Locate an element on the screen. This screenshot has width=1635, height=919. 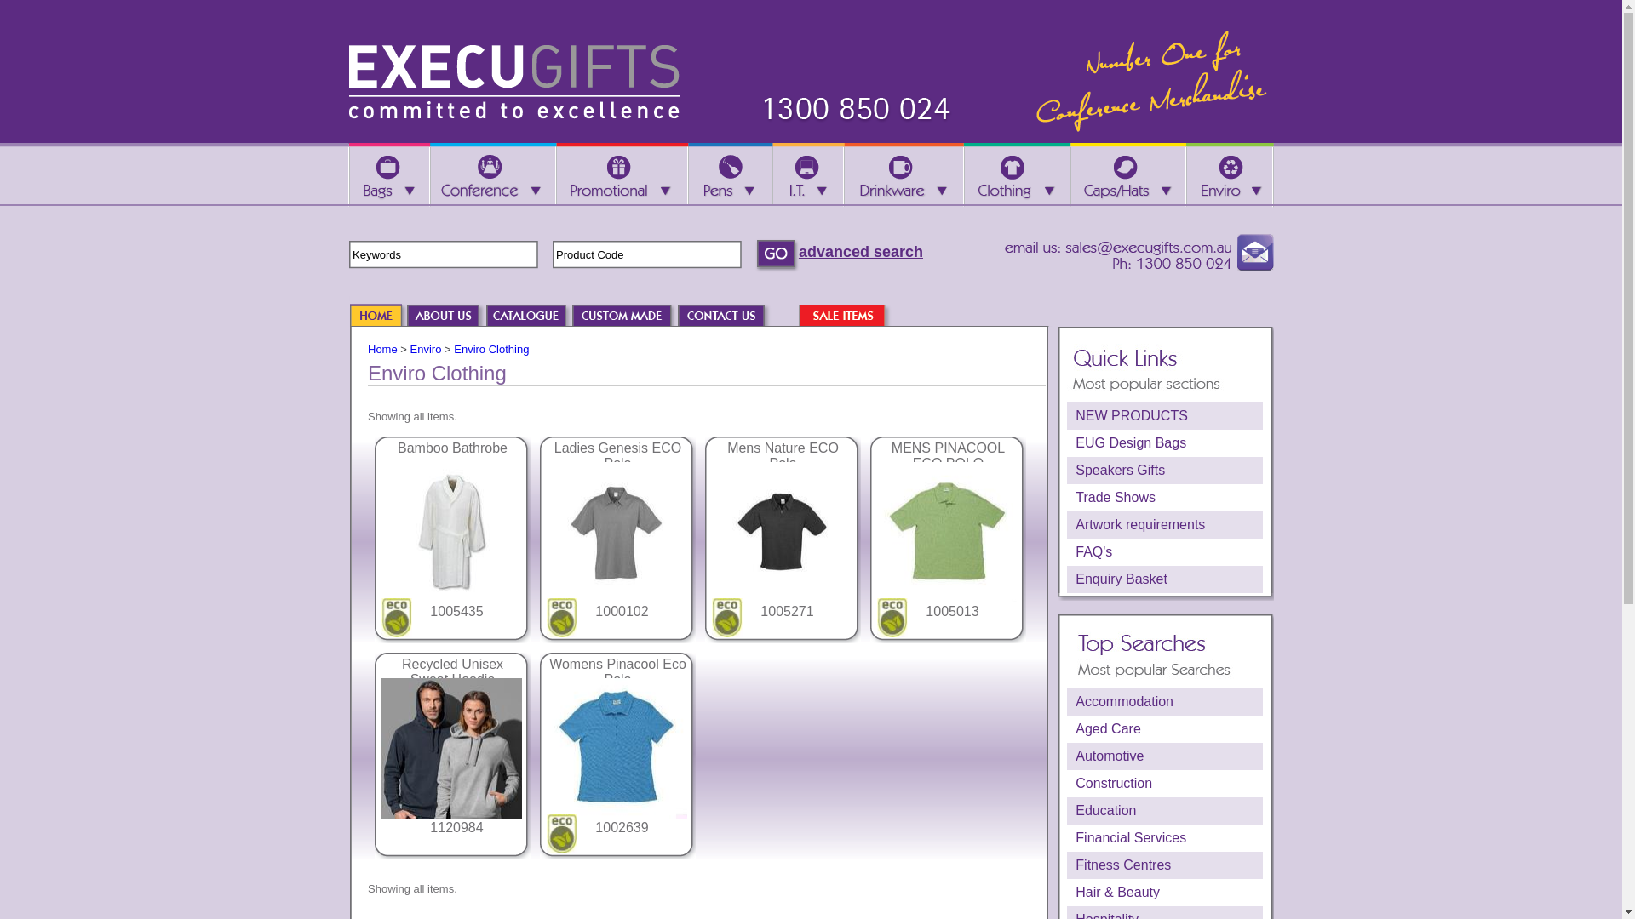
Aged Care is located at coordinates (1165, 729).